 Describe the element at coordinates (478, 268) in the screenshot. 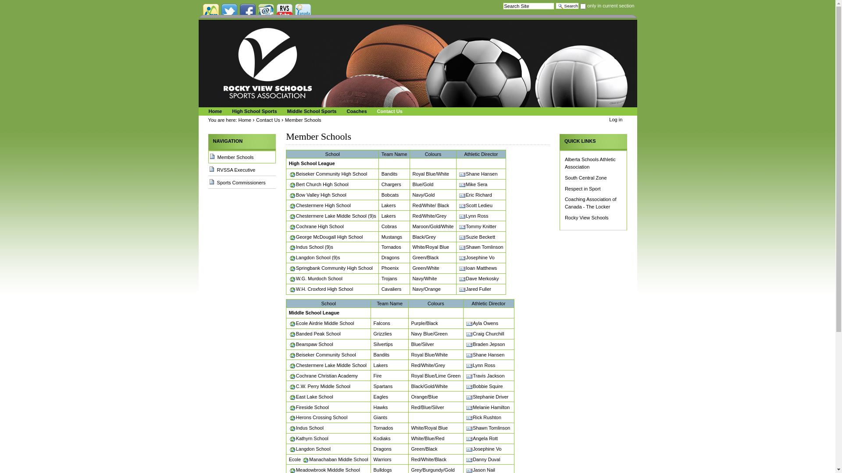

I see `Ioan Matthews` at that location.